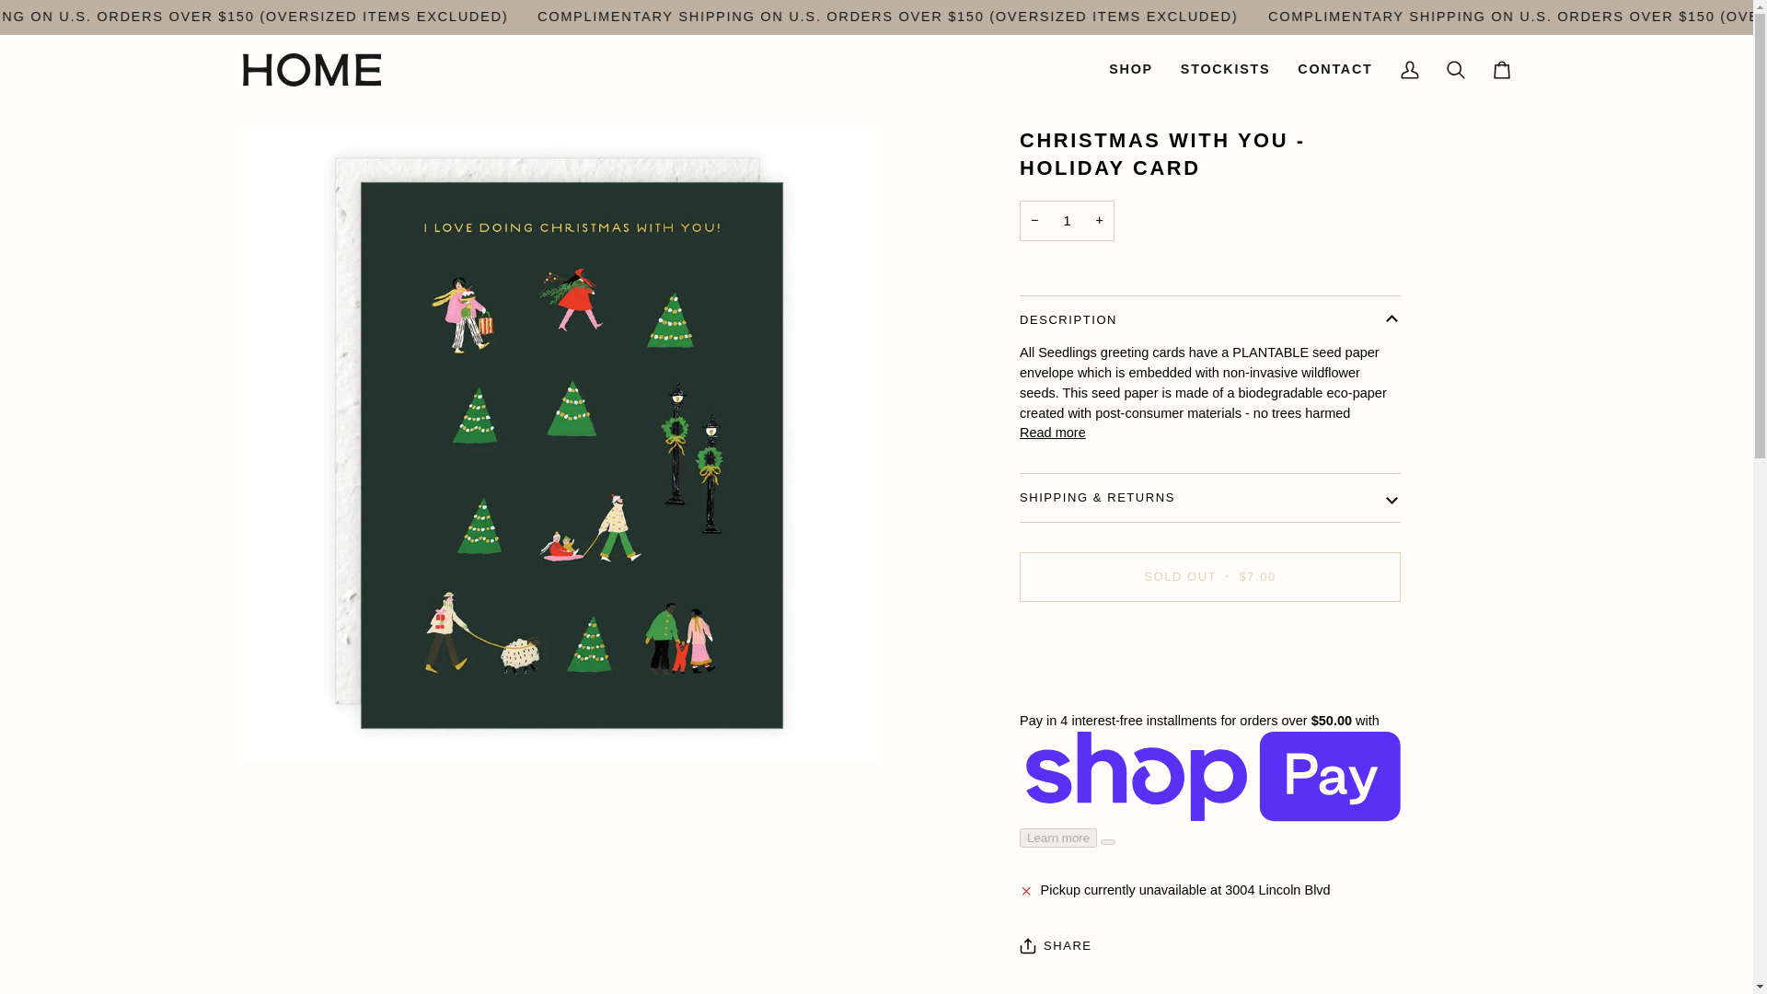  I want to click on SHOP, so click(1130, 70).